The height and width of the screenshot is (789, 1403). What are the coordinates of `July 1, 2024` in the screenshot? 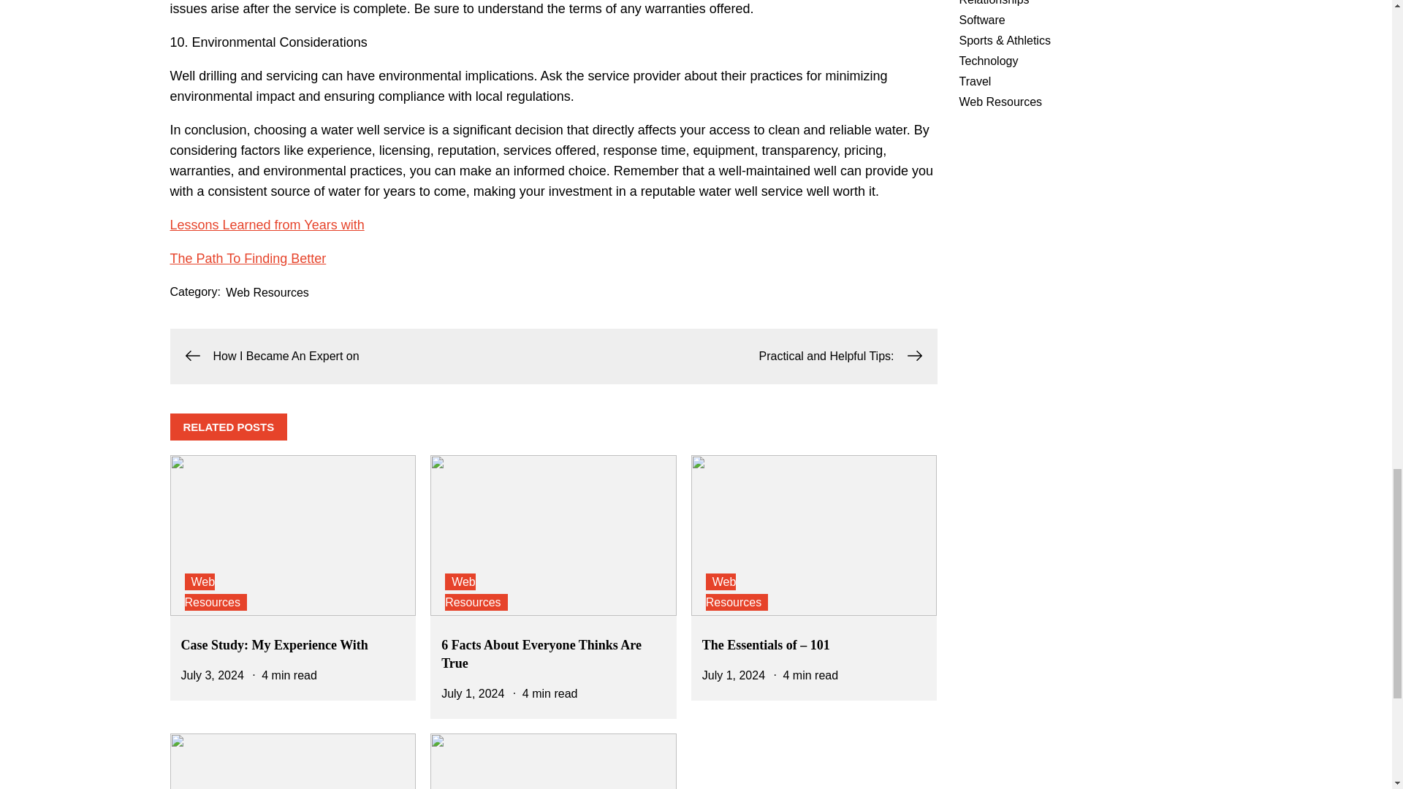 It's located at (734, 675).